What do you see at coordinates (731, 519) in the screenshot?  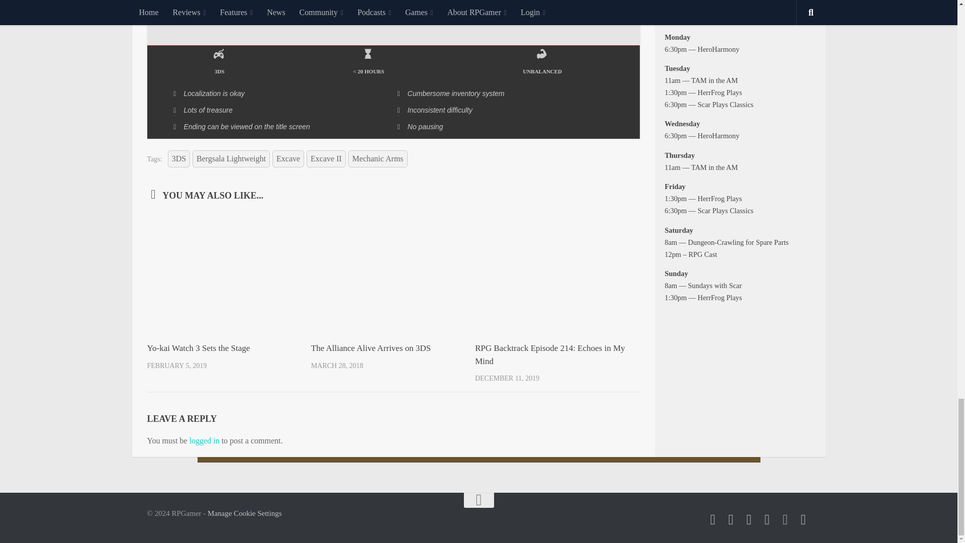 I see `Follow us on Facebook` at bounding box center [731, 519].